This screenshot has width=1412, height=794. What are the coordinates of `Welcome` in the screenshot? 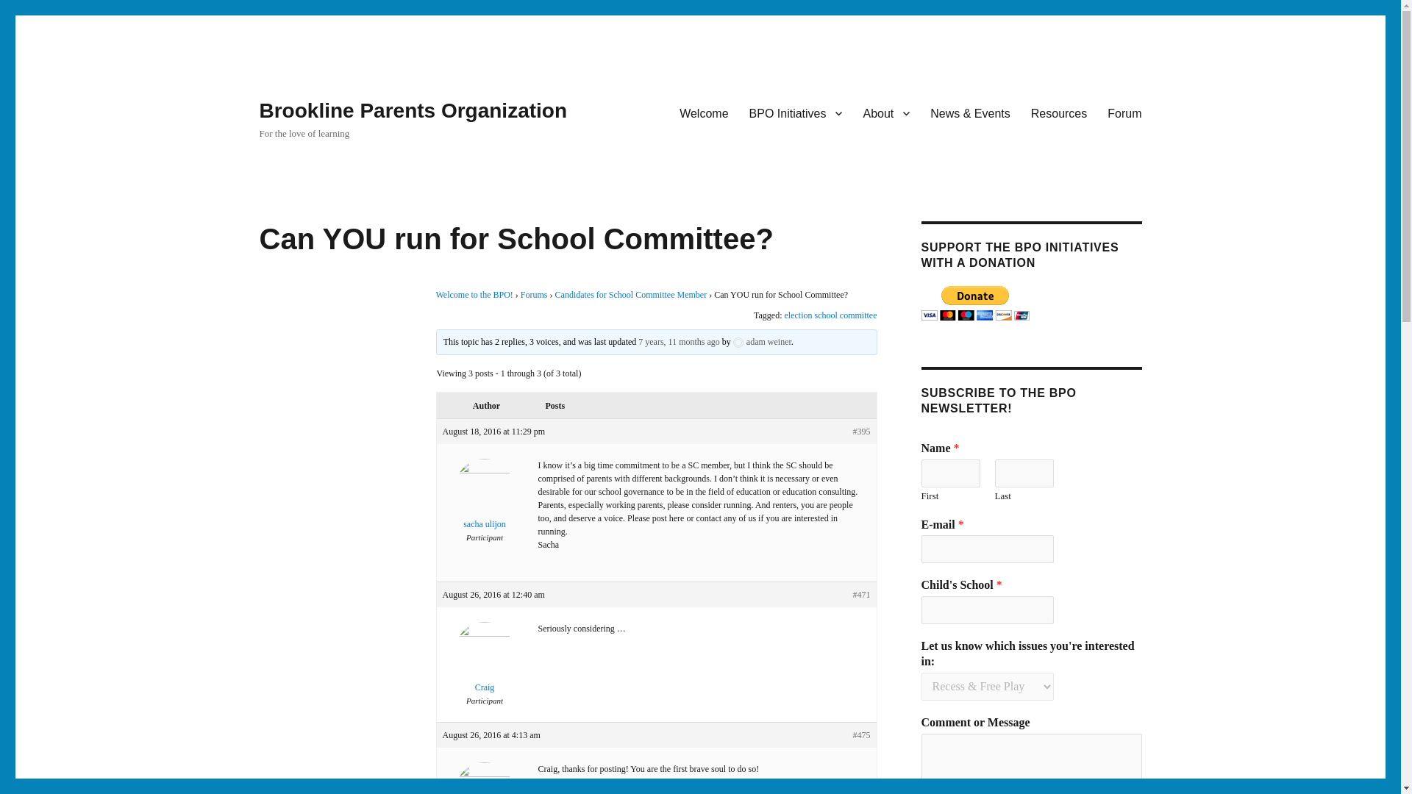 It's located at (704, 112).